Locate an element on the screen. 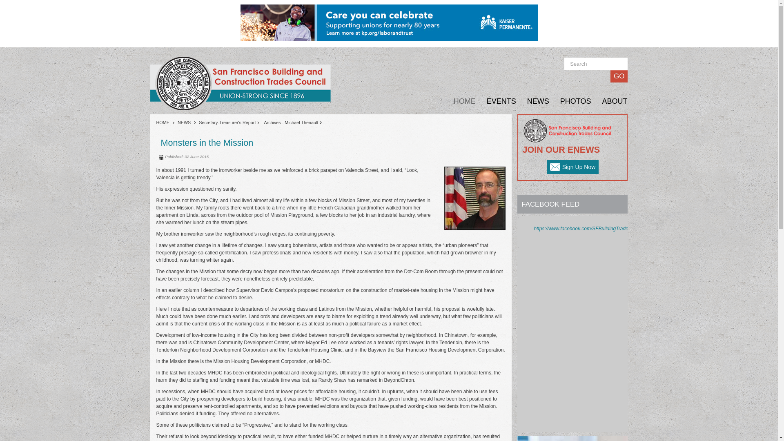  Michael Theriault is located at coordinates (475, 198).